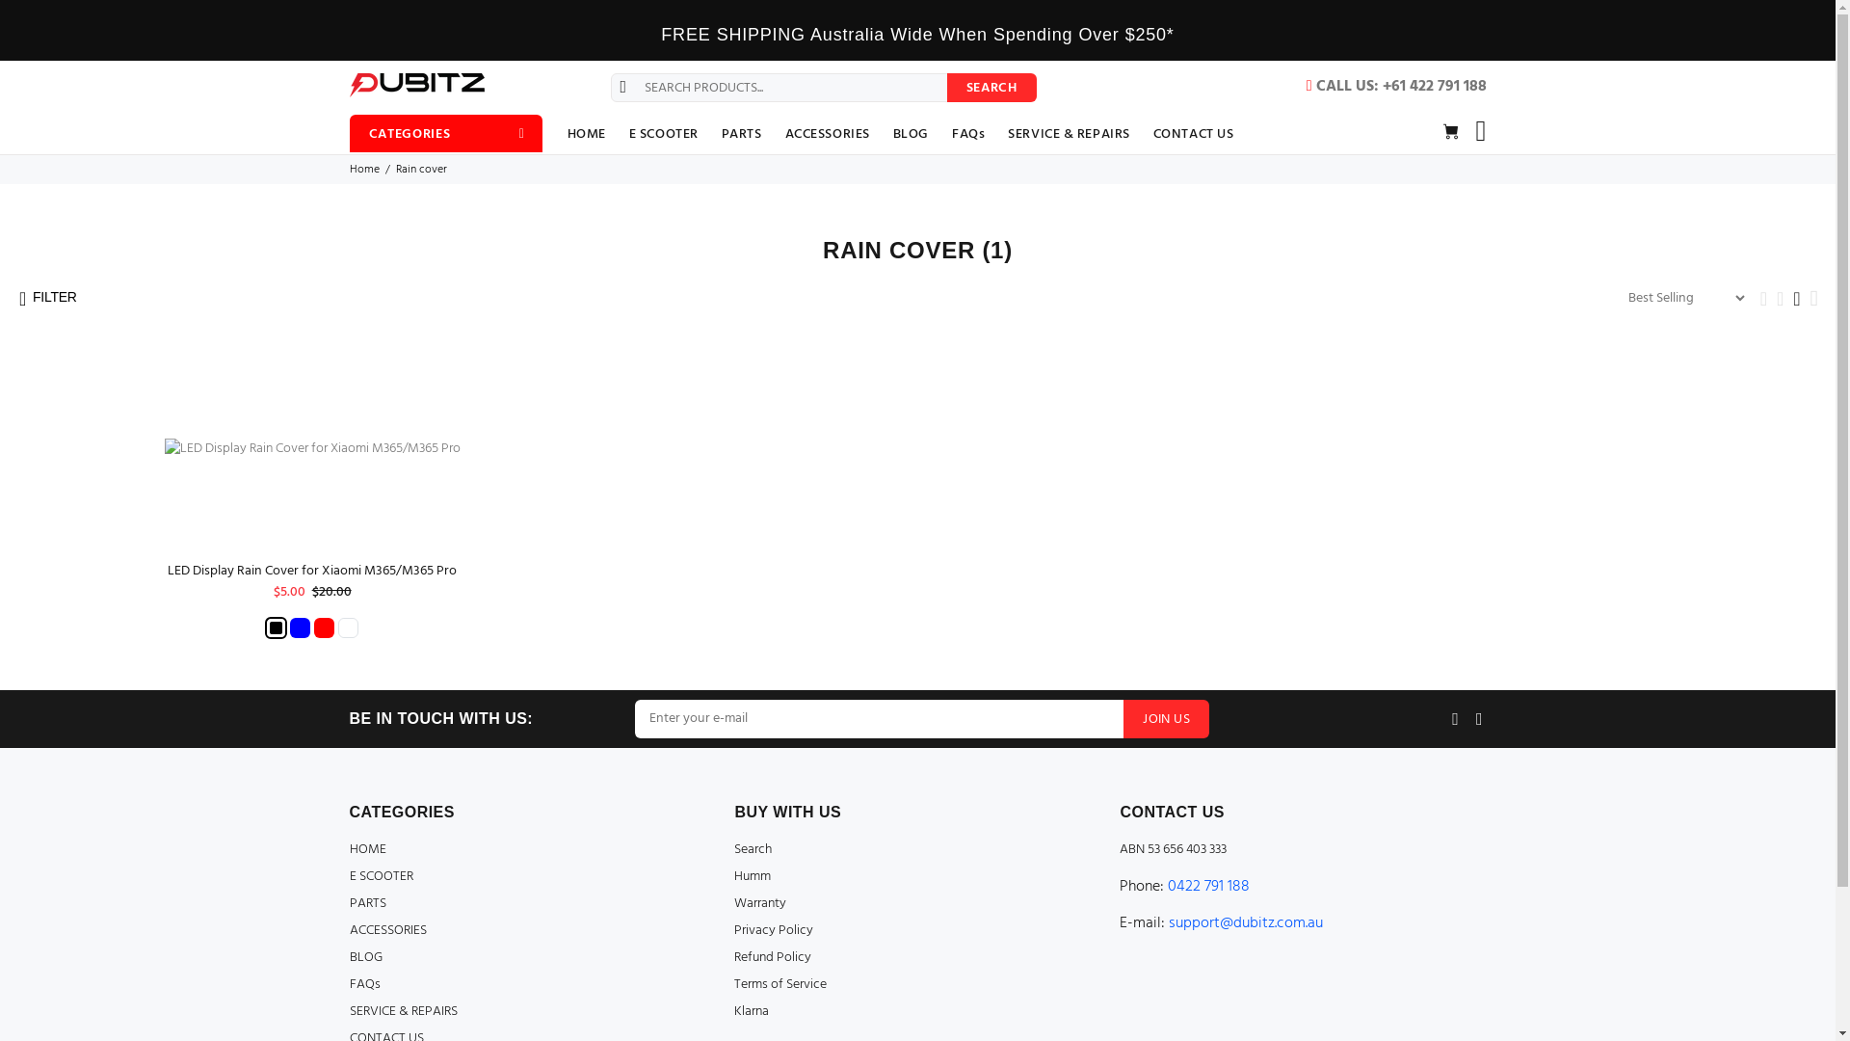 The image size is (1850, 1041). What do you see at coordinates (387, 931) in the screenshot?
I see `ACCESSORIES` at bounding box center [387, 931].